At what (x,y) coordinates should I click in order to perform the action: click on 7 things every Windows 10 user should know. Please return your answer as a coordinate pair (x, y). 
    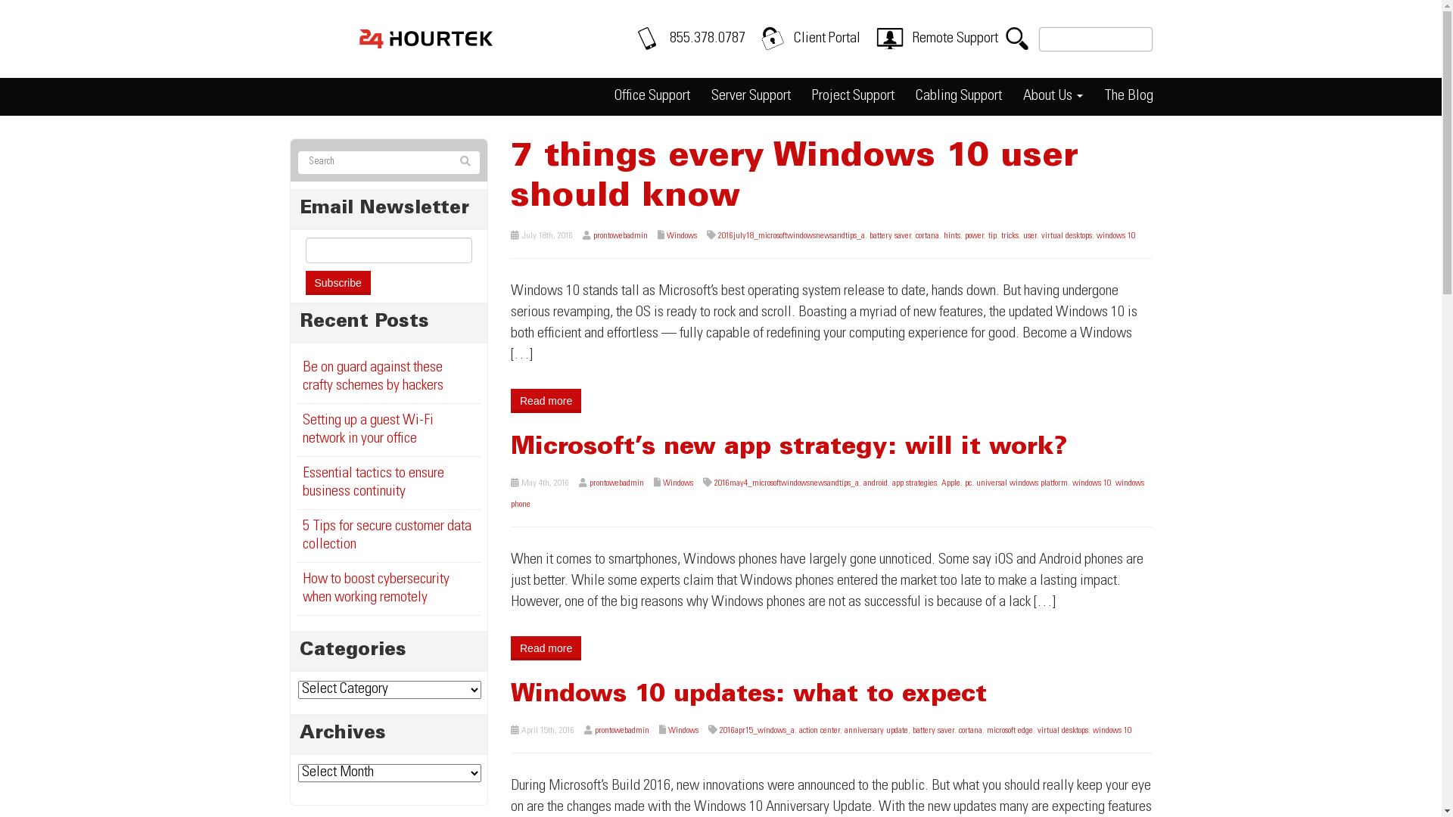
    Looking at the image, I should click on (795, 178).